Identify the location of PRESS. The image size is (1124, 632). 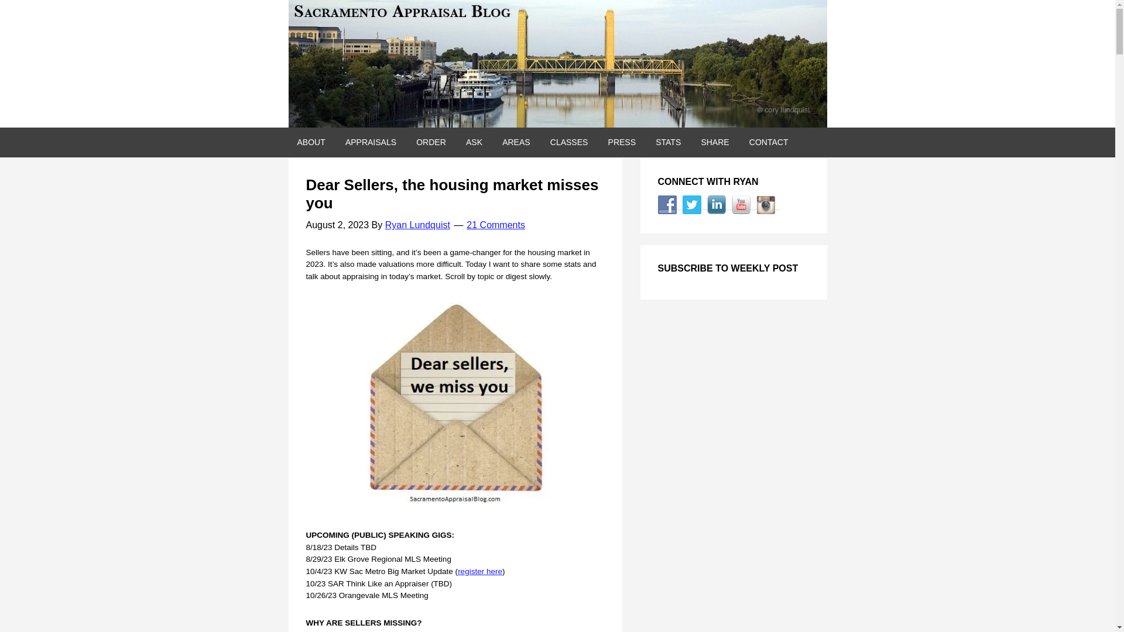
(622, 142).